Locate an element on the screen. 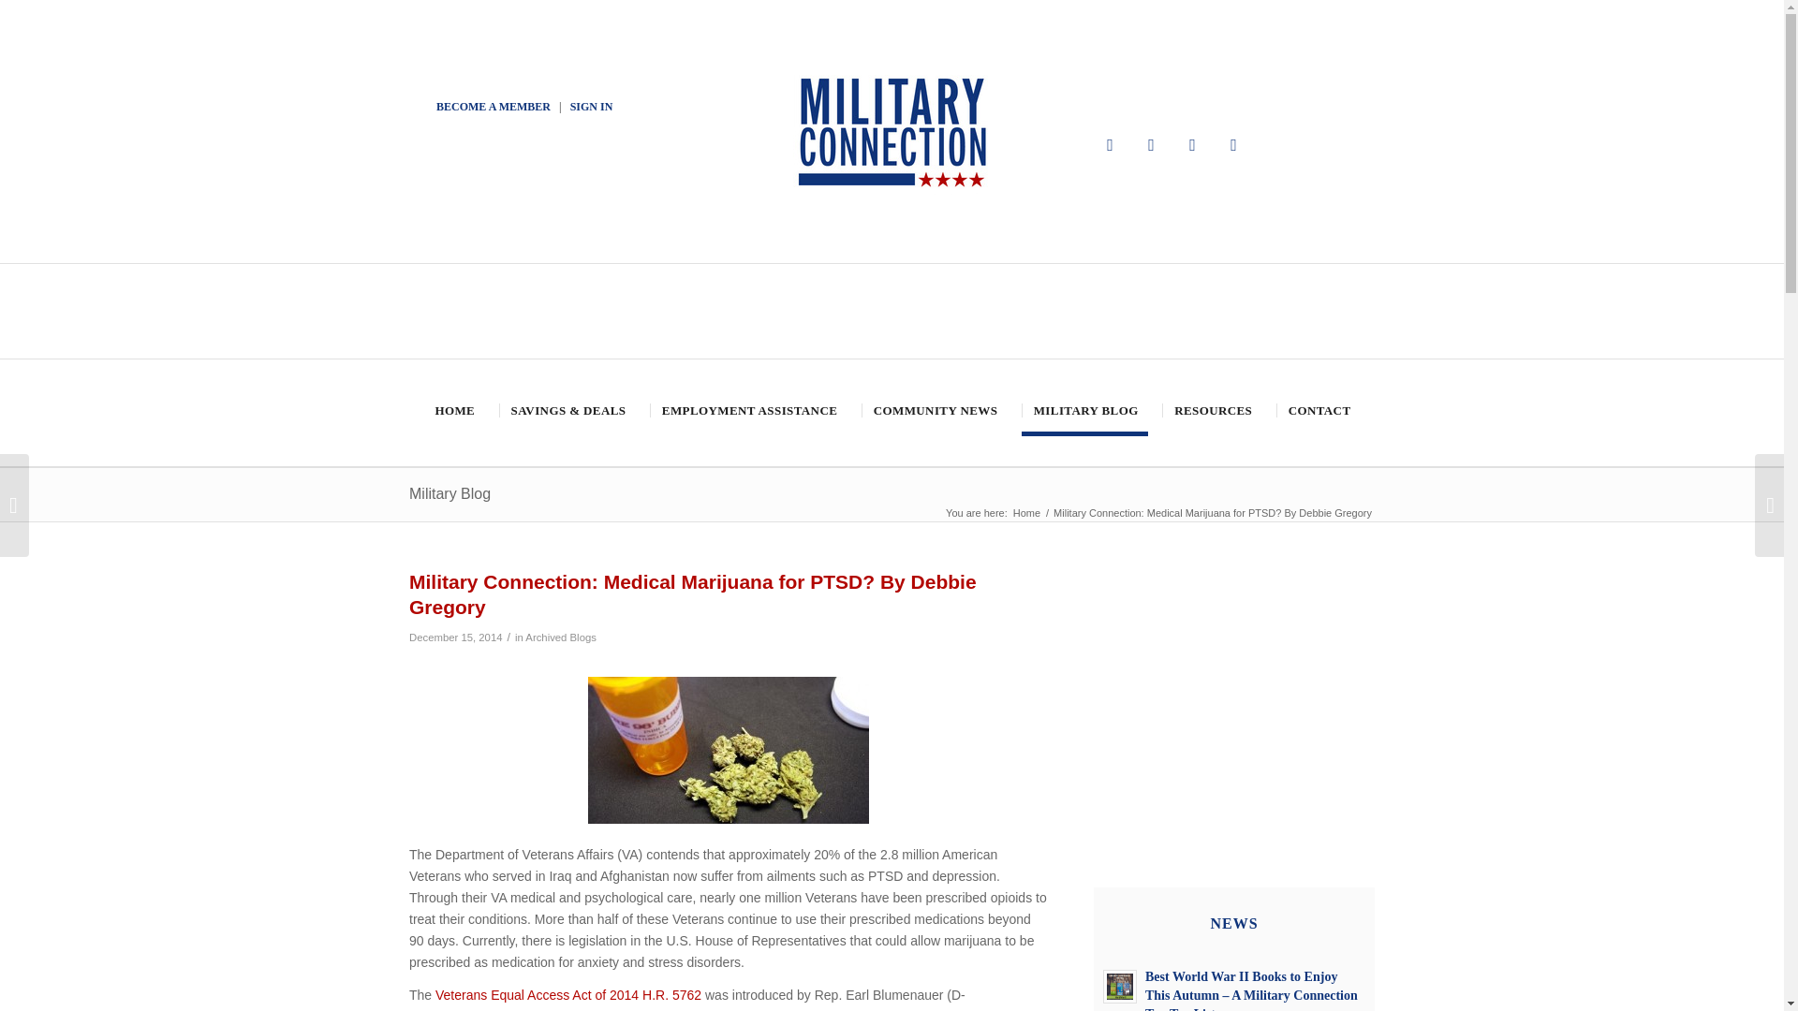 The height and width of the screenshot is (1011, 1798). BECOME A MEMBER is located at coordinates (493, 106).